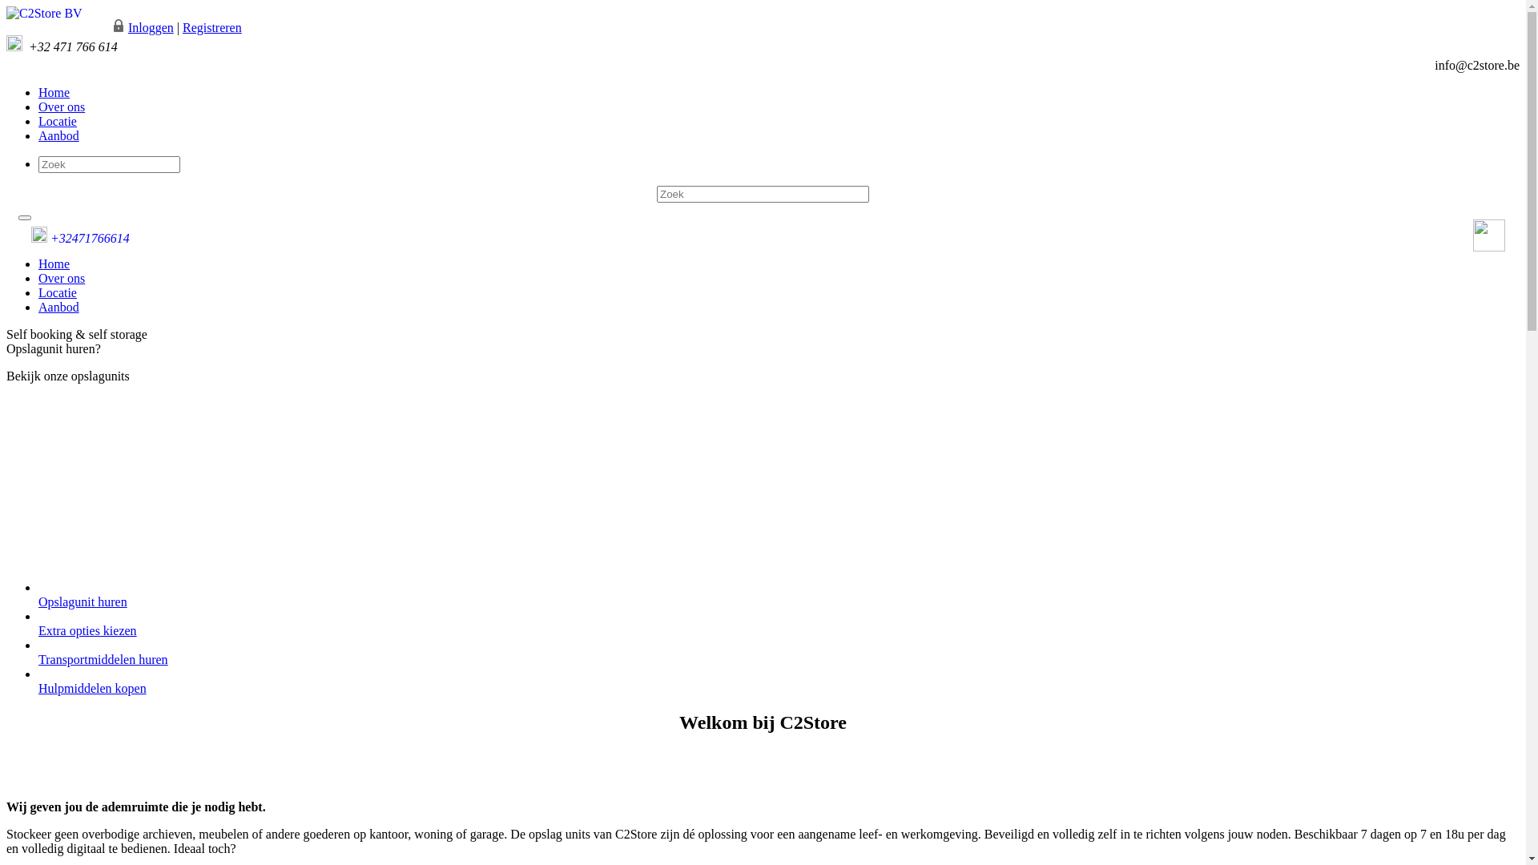  What do you see at coordinates (151, 27) in the screenshot?
I see `Inloggen` at bounding box center [151, 27].